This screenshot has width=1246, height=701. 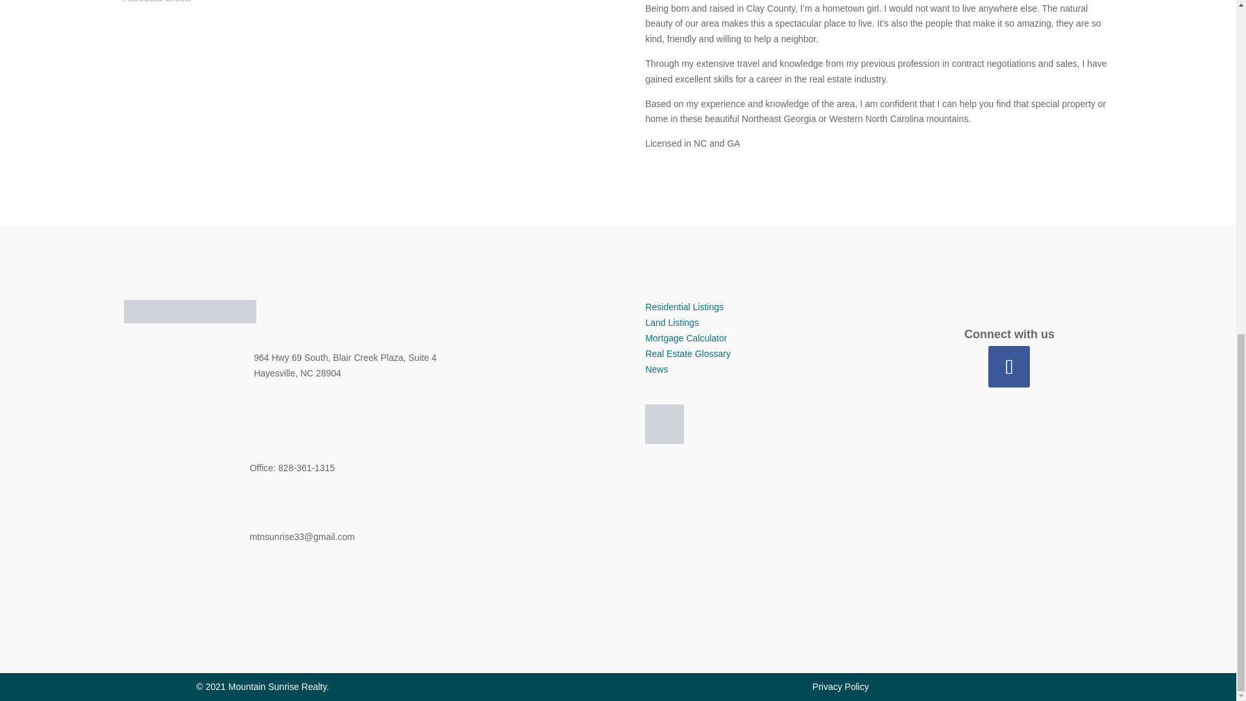 What do you see at coordinates (672, 323) in the screenshot?
I see `Land Listings` at bounding box center [672, 323].